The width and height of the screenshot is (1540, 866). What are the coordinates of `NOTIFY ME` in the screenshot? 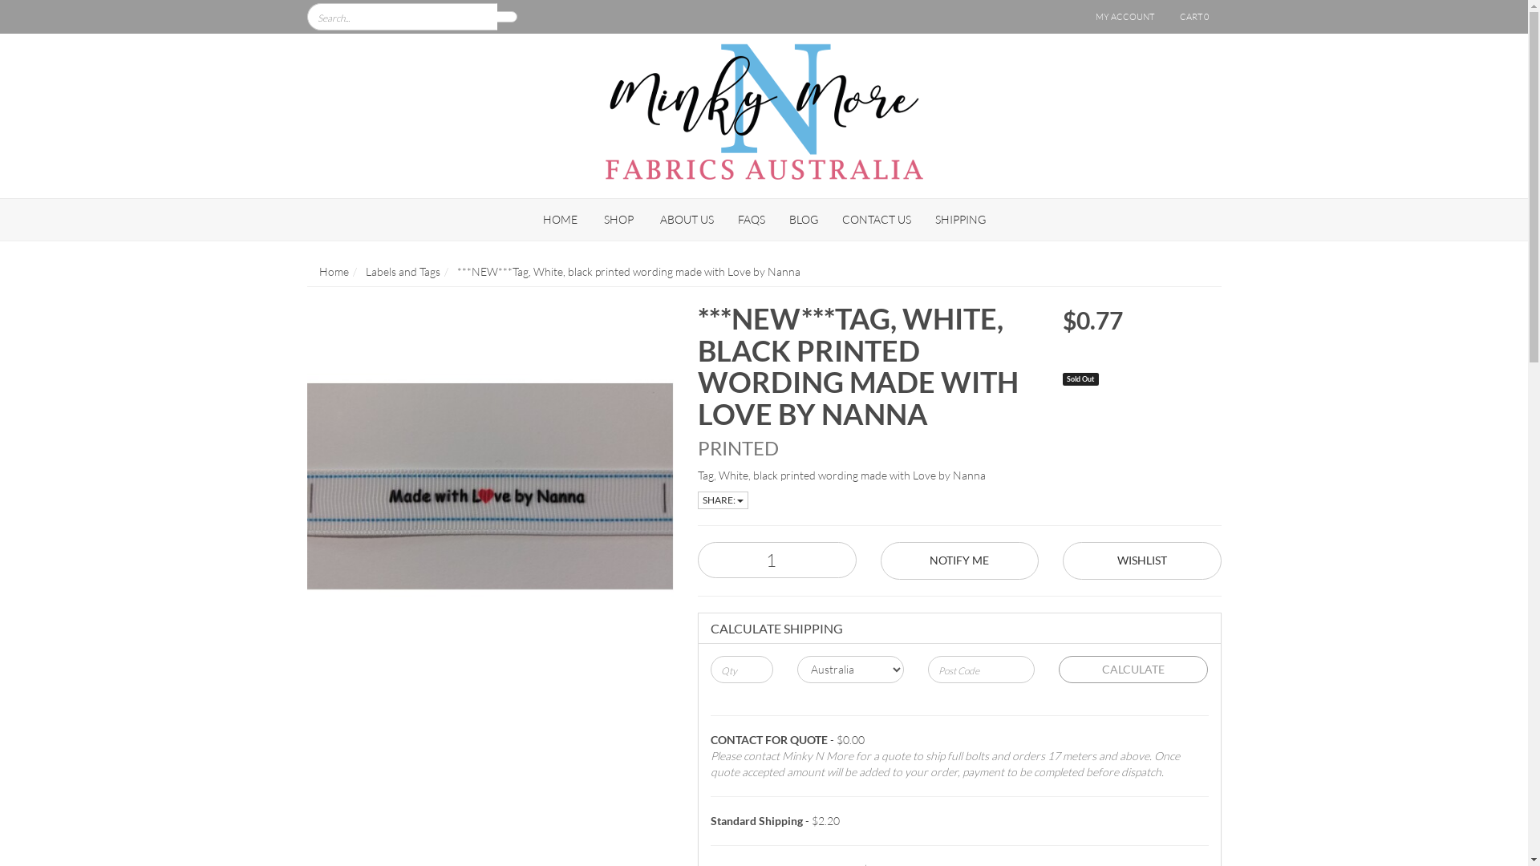 It's located at (960, 561).